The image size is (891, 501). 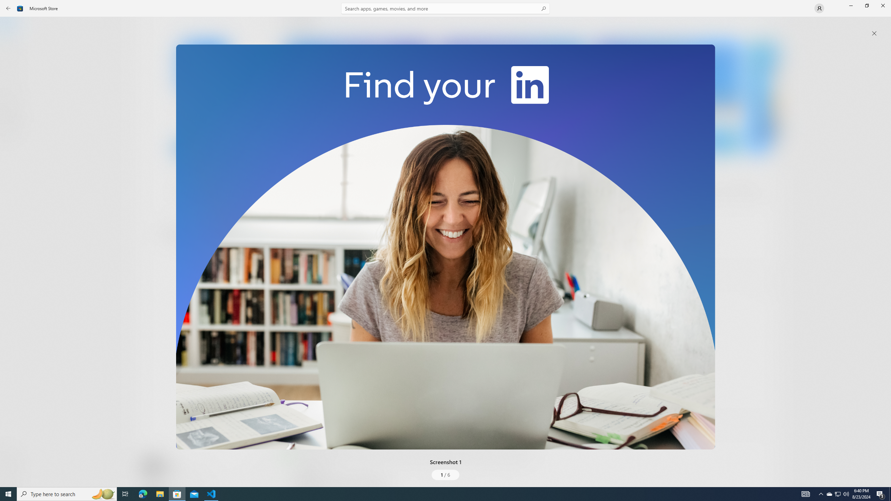 What do you see at coordinates (512, 97) in the screenshot?
I see `Screenshot 2` at bounding box center [512, 97].